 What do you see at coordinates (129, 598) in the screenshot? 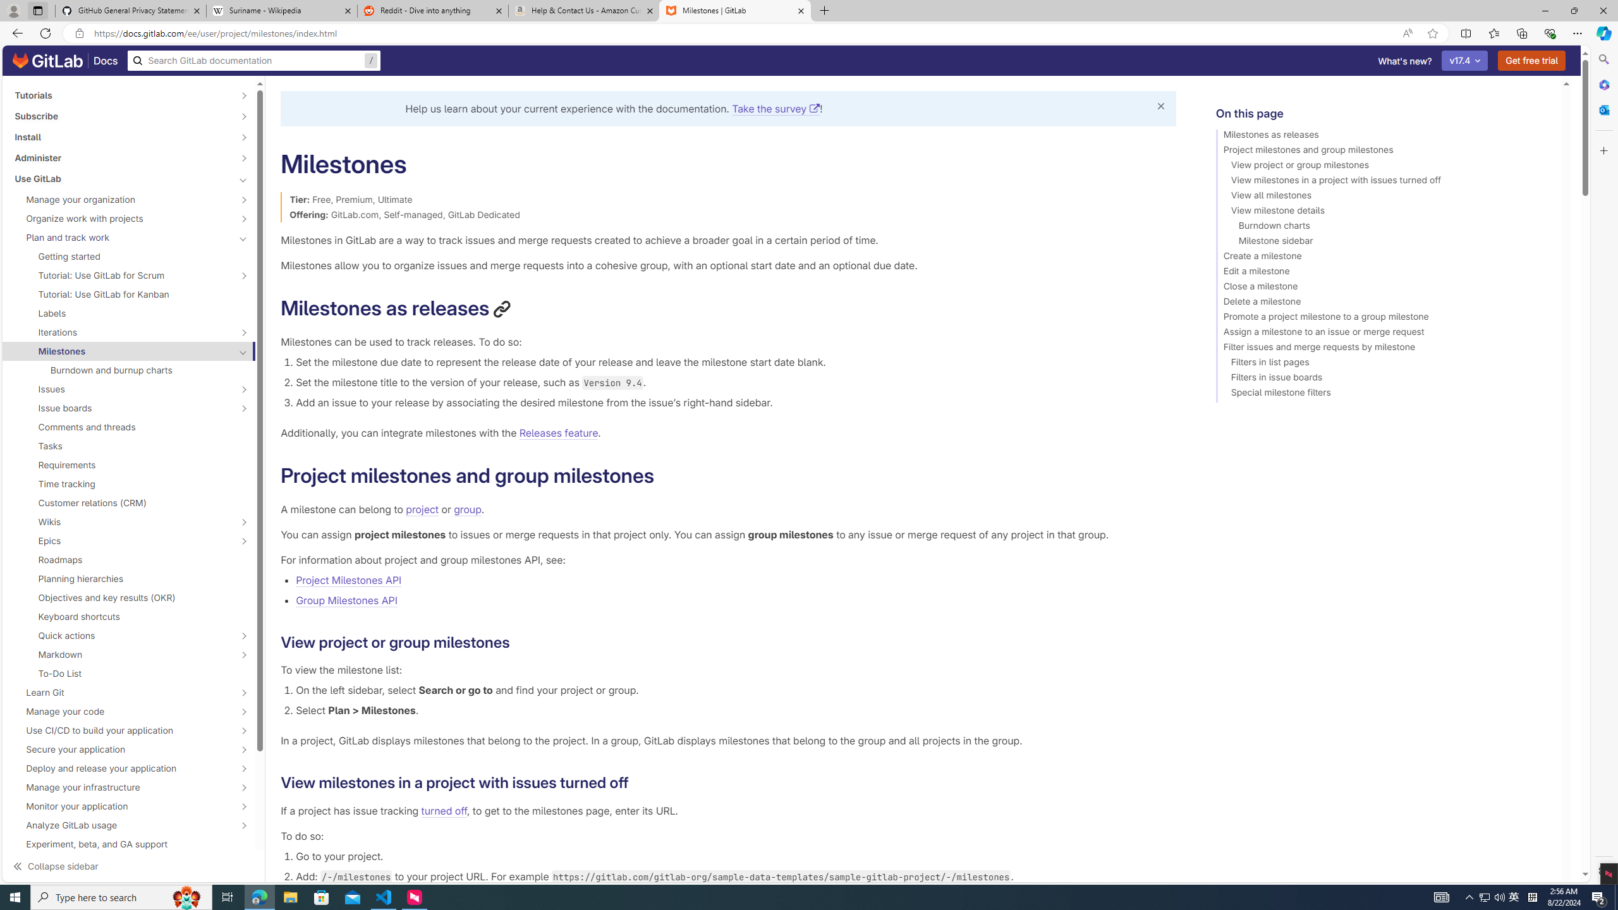
I see `Objectives and key results (OKR)` at bounding box center [129, 598].